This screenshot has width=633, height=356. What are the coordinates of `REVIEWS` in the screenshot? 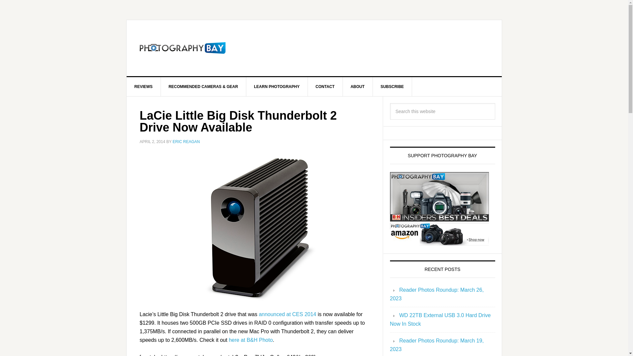 It's located at (144, 86).